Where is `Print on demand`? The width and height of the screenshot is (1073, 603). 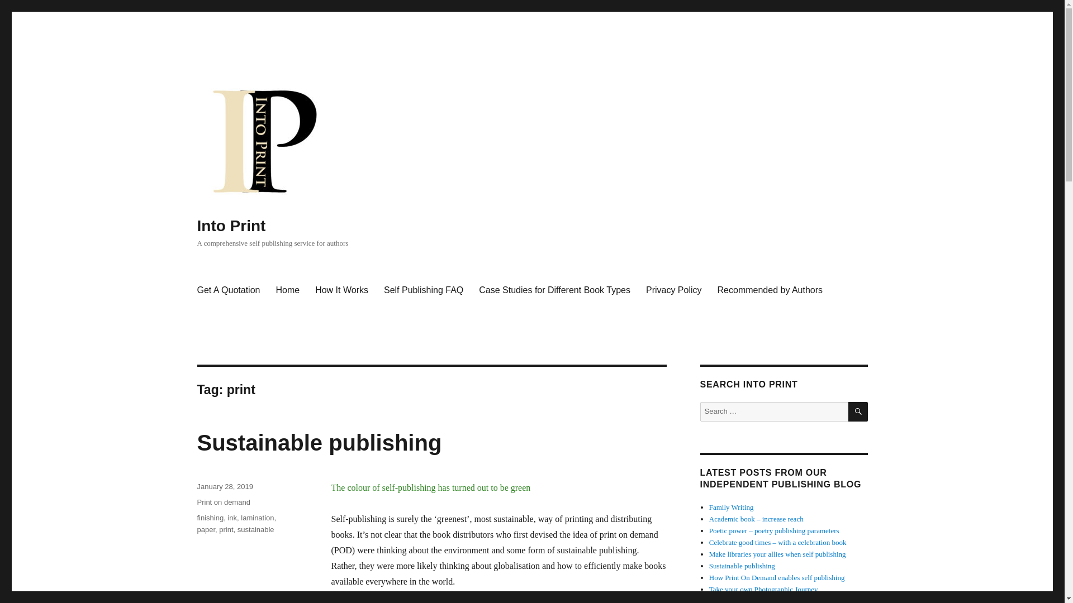 Print on demand is located at coordinates (223, 502).